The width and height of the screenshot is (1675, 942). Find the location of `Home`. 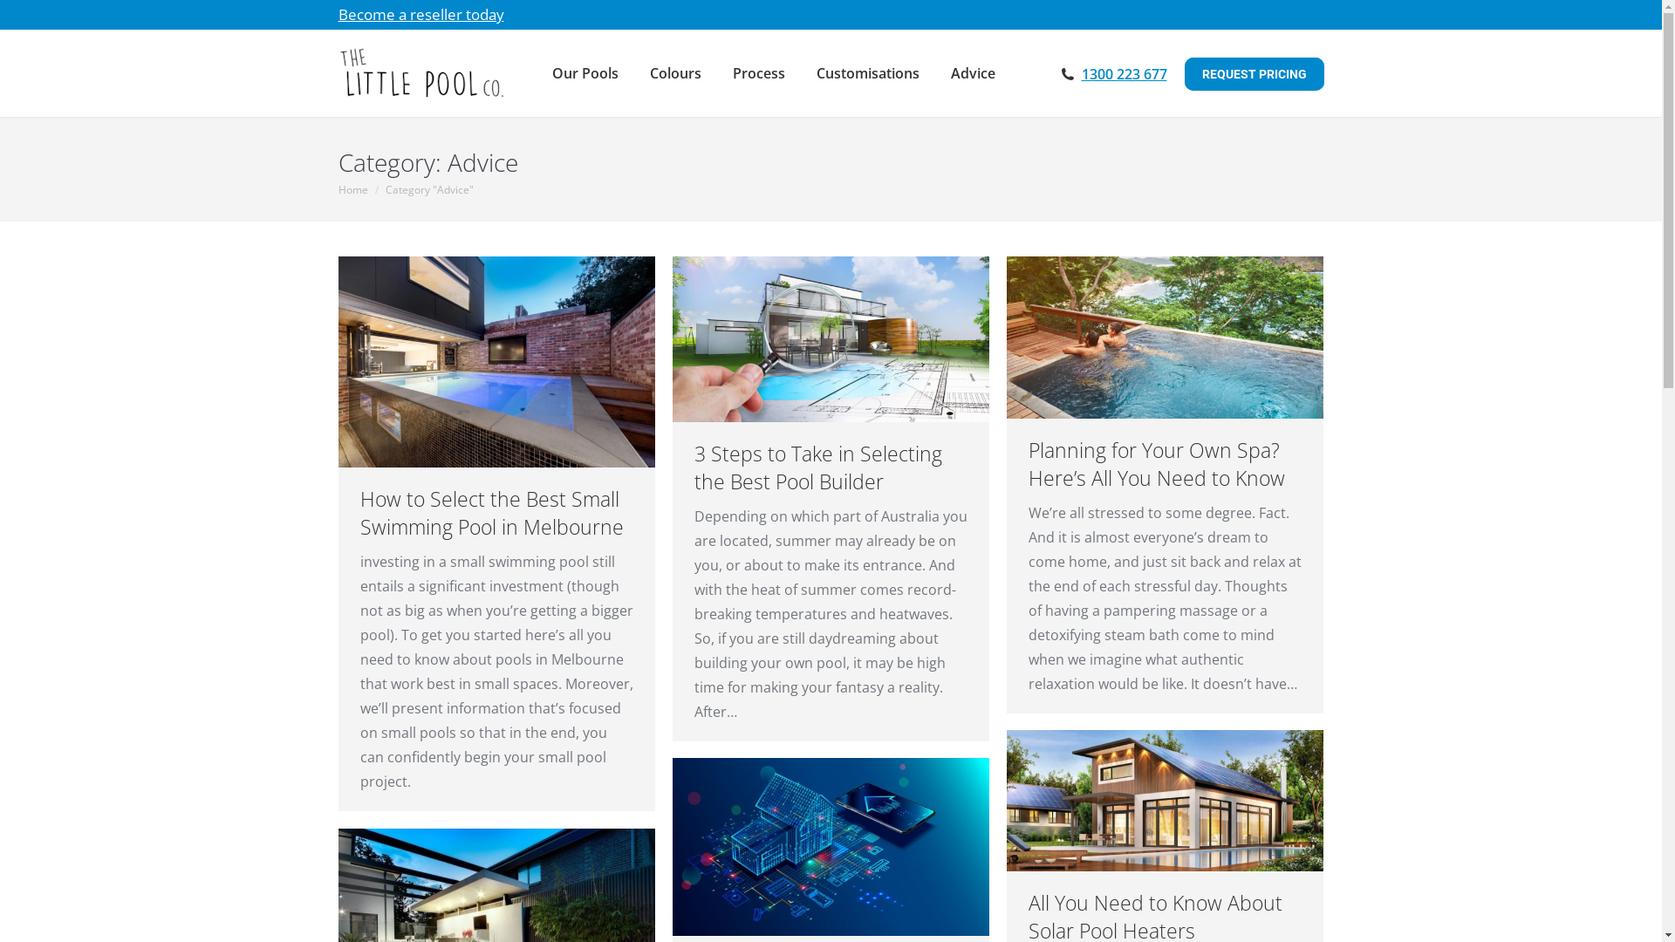

Home is located at coordinates (353, 190).